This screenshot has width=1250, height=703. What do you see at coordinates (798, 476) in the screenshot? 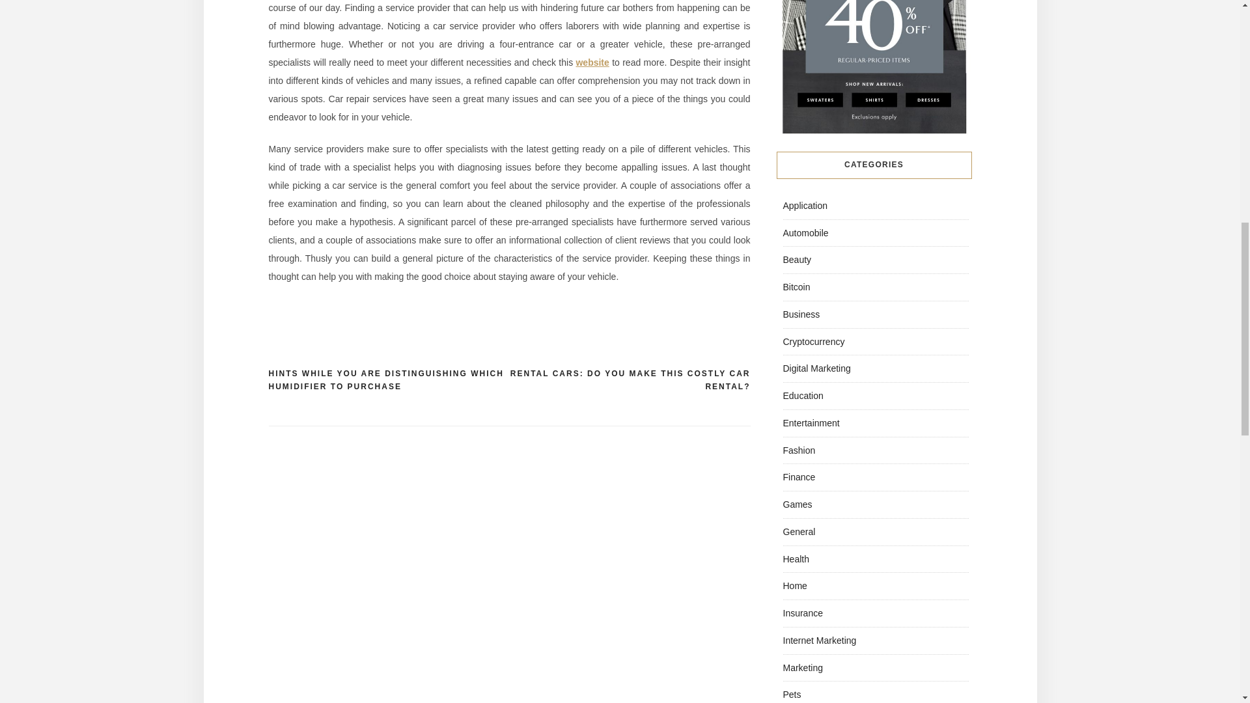
I see `Finance` at bounding box center [798, 476].